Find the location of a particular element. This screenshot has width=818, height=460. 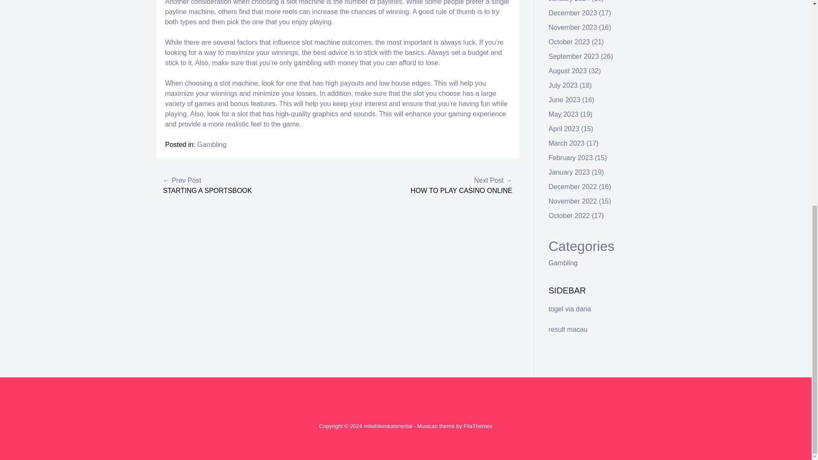

December 2022 is located at coordinates (573, 187).